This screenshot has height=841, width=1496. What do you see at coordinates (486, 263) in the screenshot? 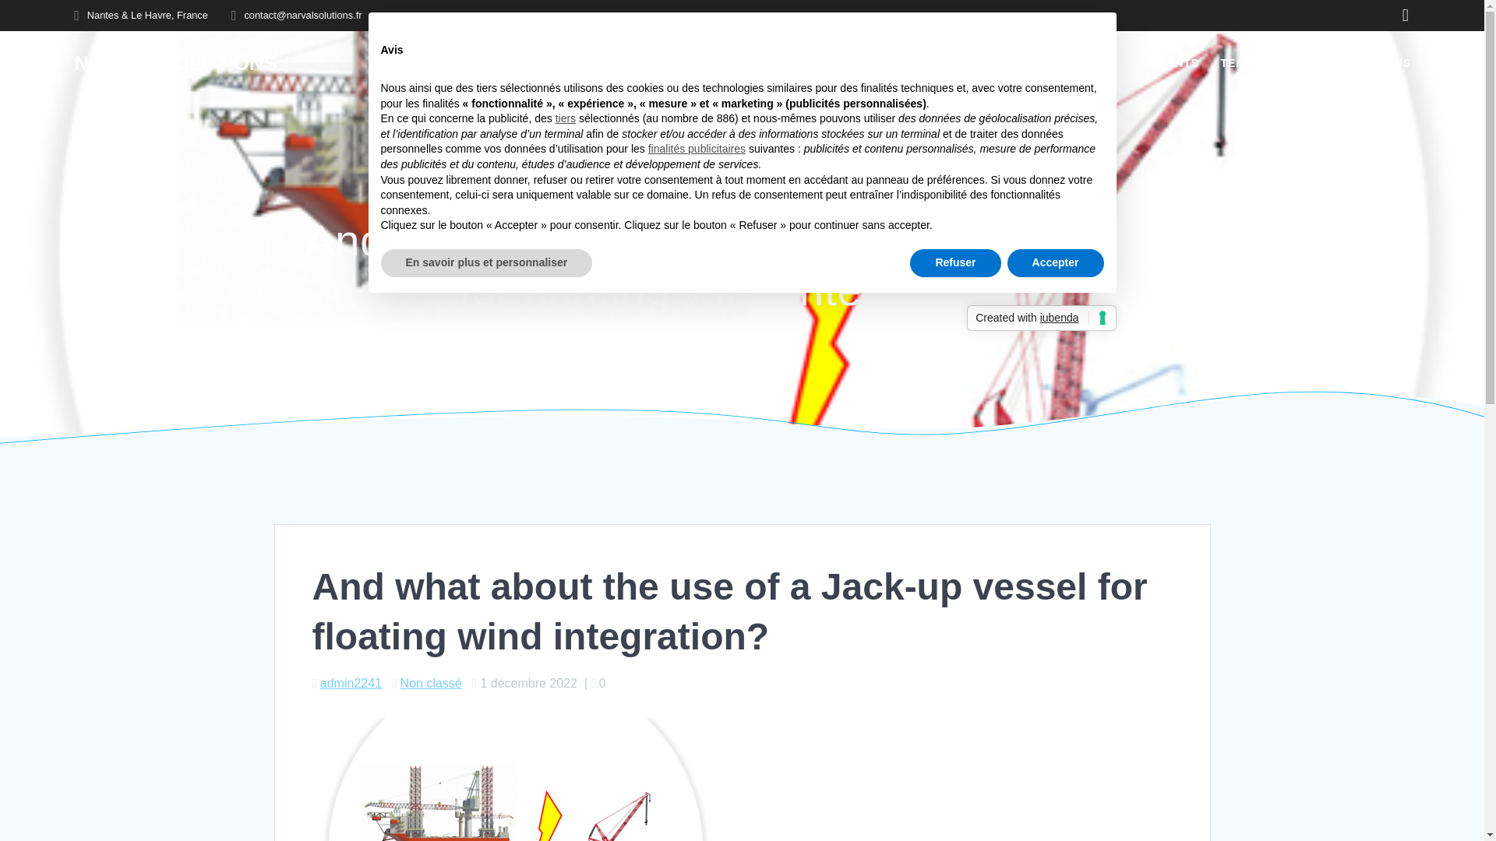
I see `En savoir plus et personnaliser` at bounding box center [486, 263].